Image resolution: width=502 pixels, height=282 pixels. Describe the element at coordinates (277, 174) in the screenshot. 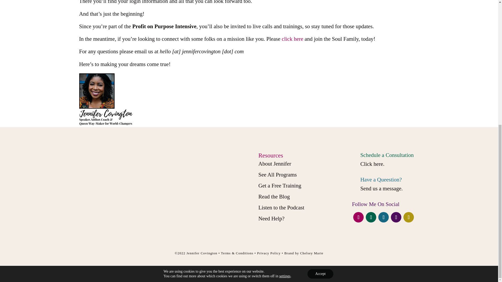

I see `See All Programs` at that location.